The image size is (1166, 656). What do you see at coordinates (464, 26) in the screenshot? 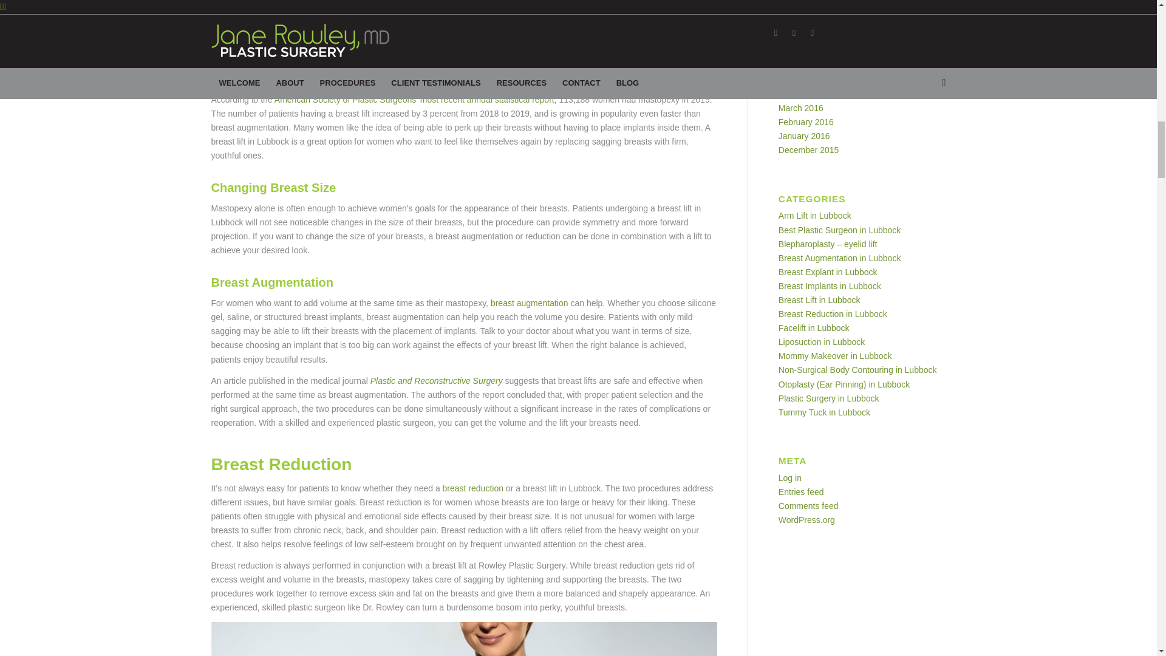
I see `Is a Lubbock Breast Lift Right For You?` at bounding box center [464, 26].